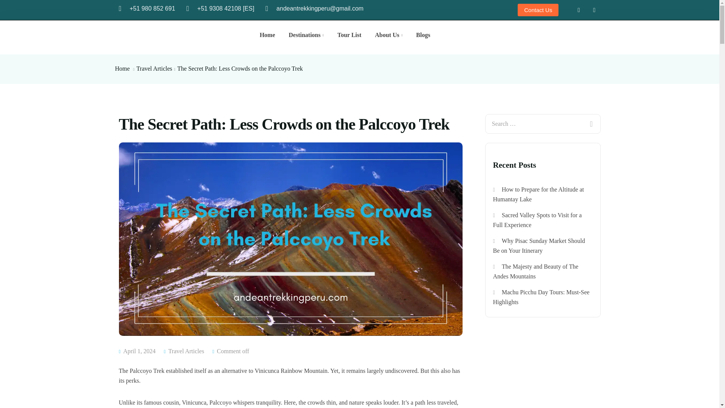 This screenshot has width=725, height=408. Describe the element at coordinates (389, 35) in the screenshot. I see `About Us` at that location.